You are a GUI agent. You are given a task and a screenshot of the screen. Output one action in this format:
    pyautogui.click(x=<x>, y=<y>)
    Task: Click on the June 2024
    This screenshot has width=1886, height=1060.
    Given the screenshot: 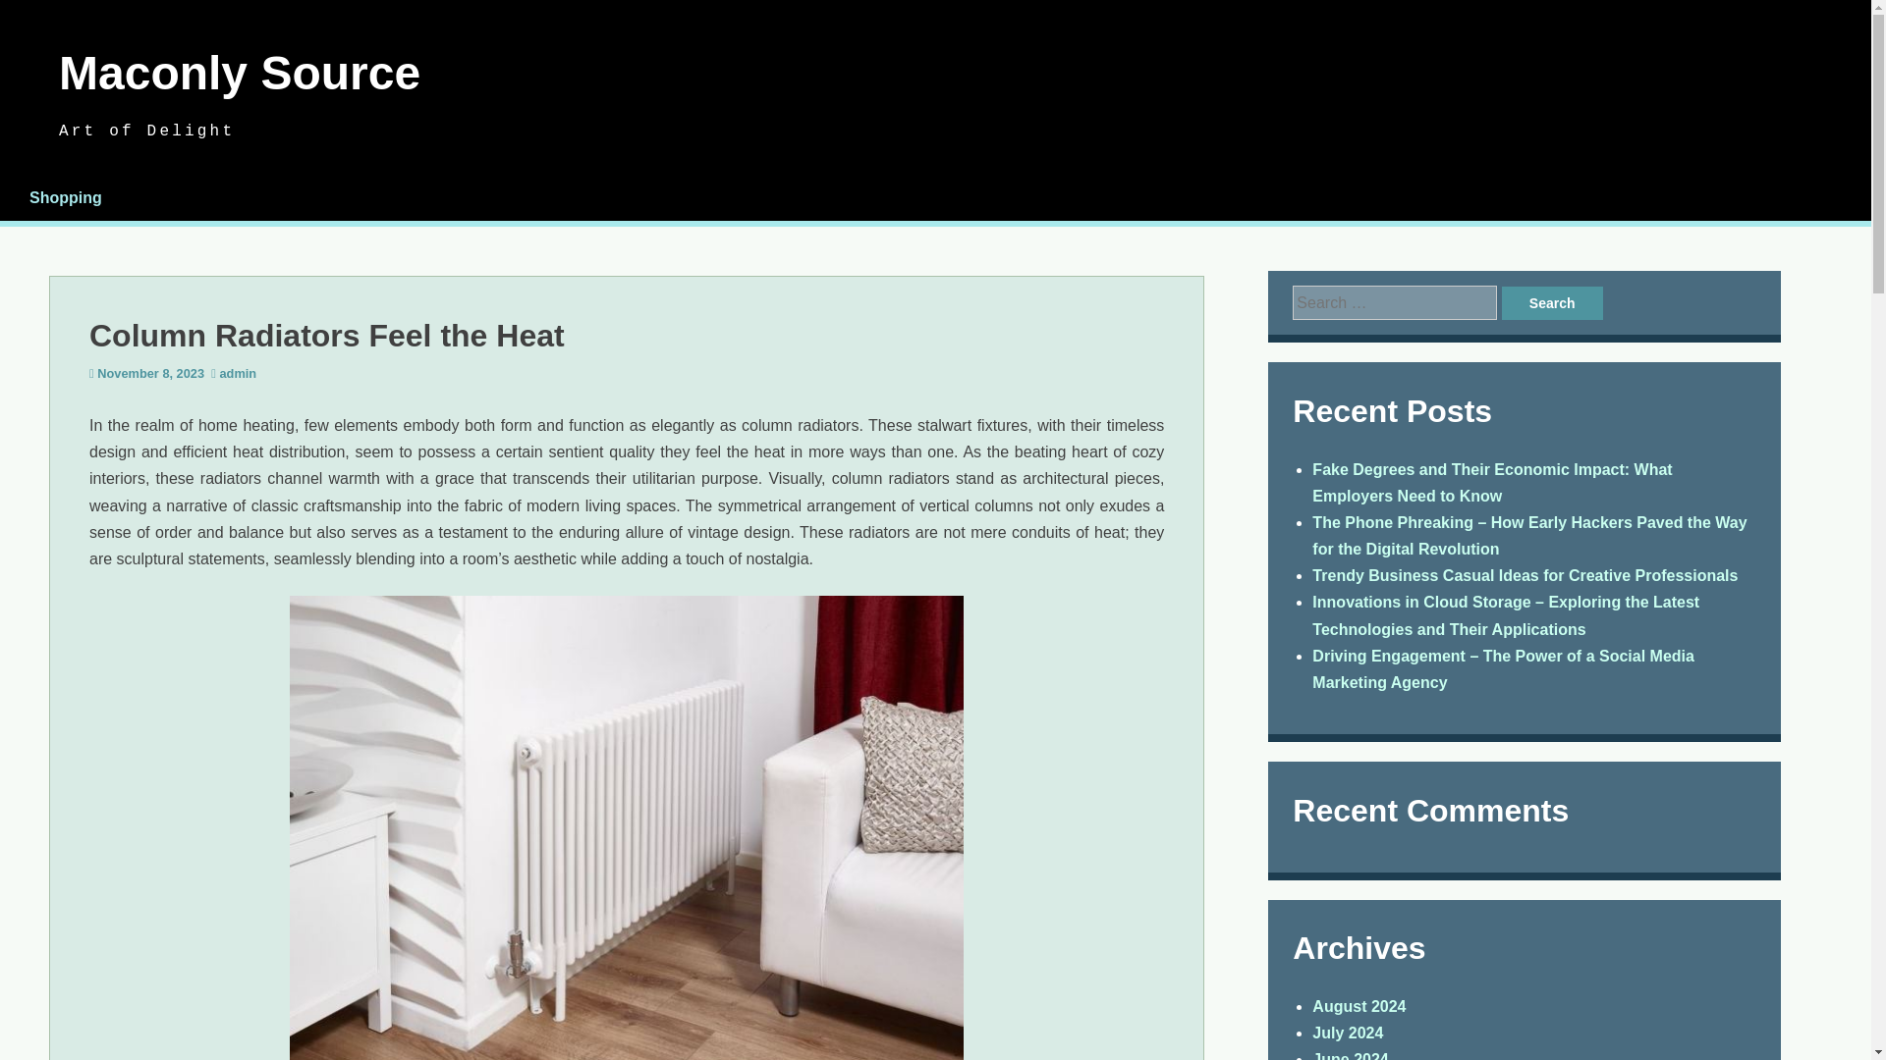 What is the action you would take?
    pyautogui.click(x=1350, y=1056)
    